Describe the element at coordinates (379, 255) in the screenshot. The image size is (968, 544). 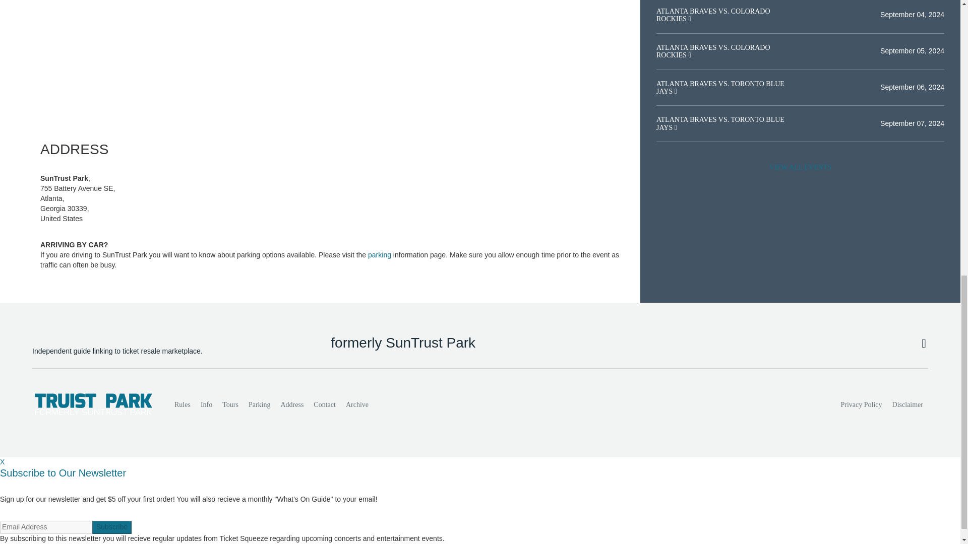
I see `parking` at that location.